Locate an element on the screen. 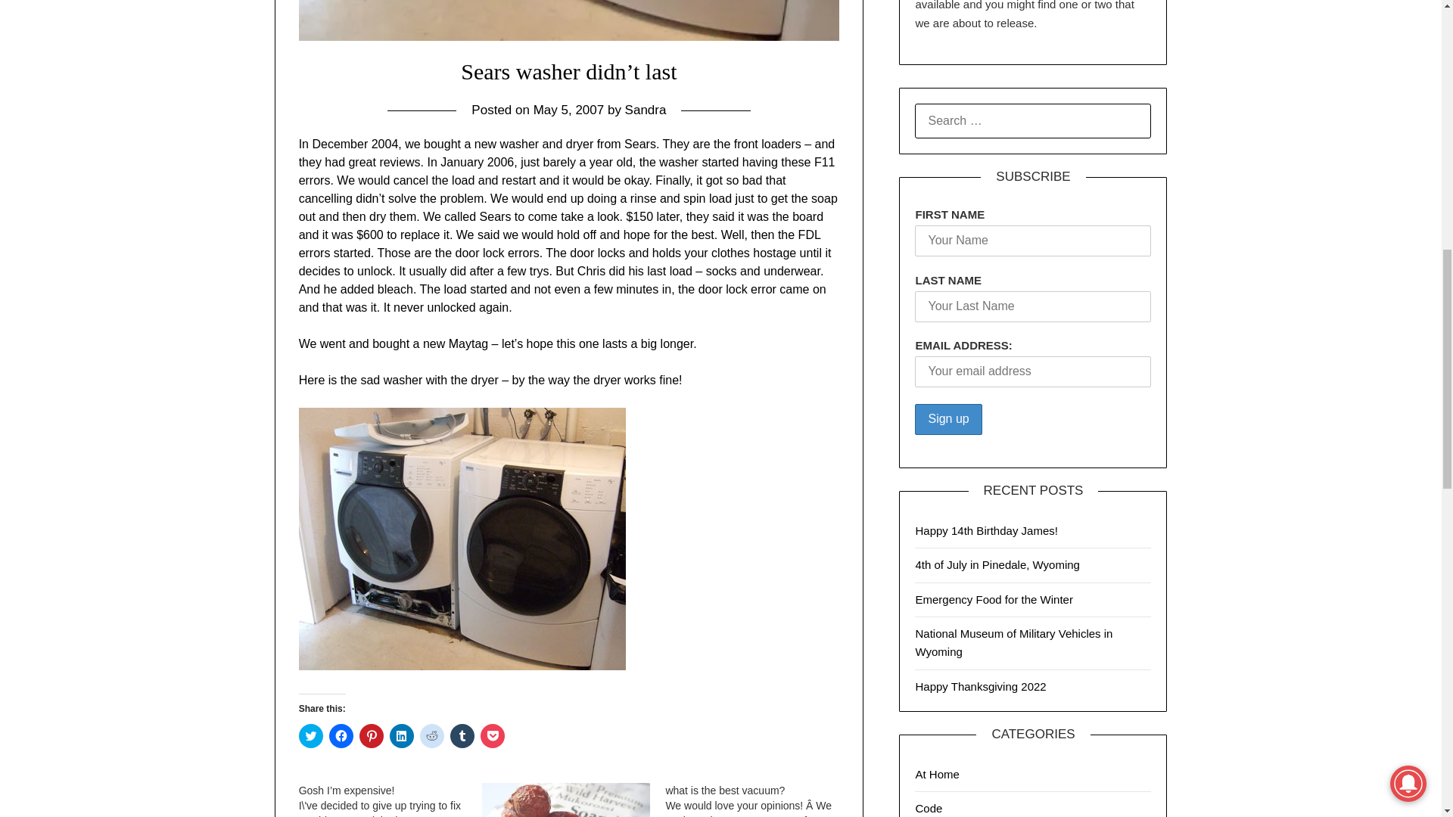 This screenshot has height=817, width=1453. National Museum of Military Vehicles in Wyoming is located at coordinates (1014, 643).